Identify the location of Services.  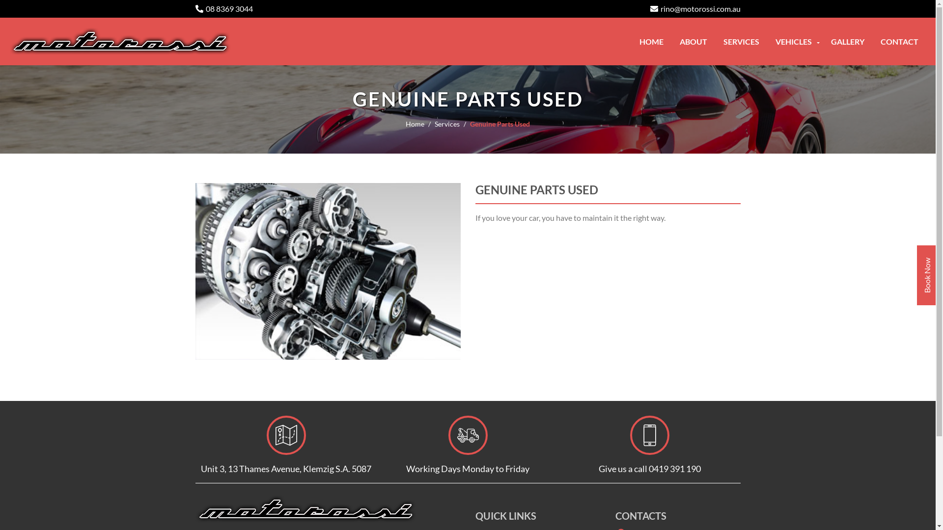
(452, 124).